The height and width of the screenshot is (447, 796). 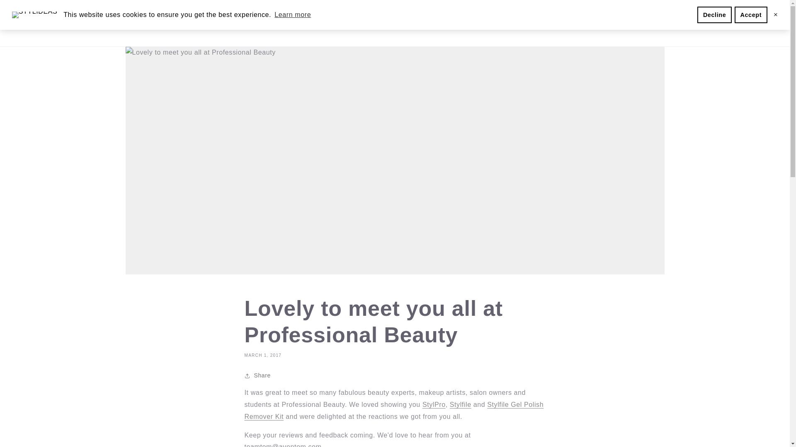 What do you see at coordinates (434, 404) in the screenshot?
I see `StylPro makeup brush cleaner and dryer` at bounding box center [434, 404].